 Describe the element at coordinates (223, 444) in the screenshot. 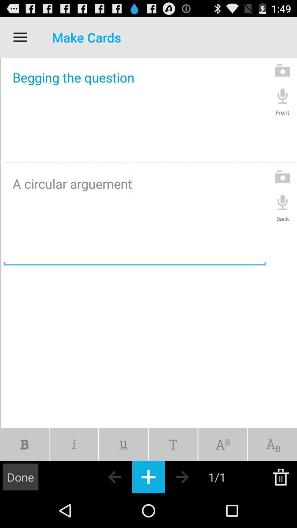

I see `open icon below a circular arguement icon` at that location.